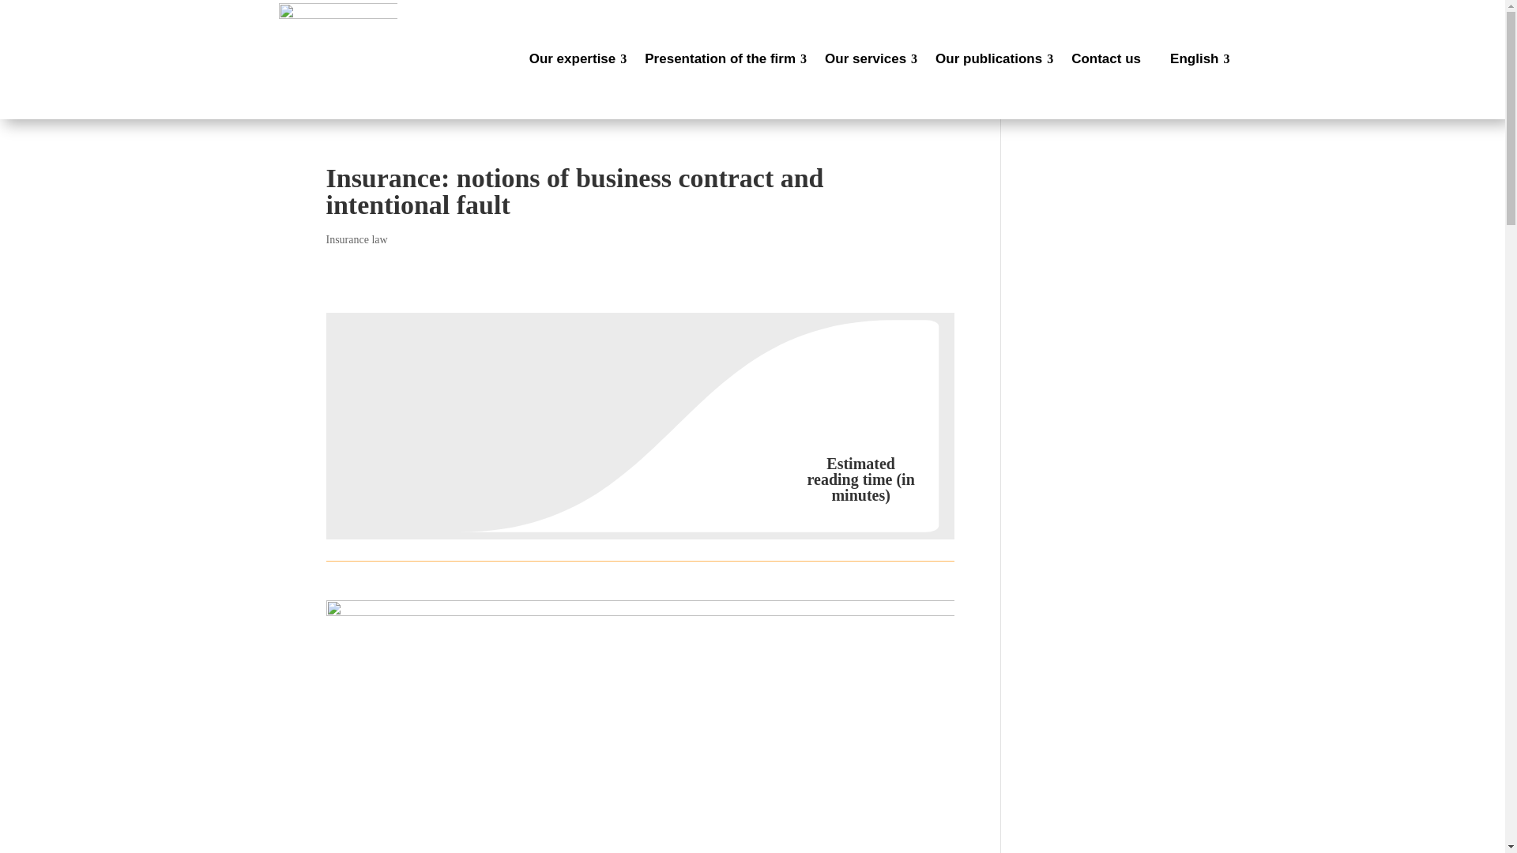 The image size is (1517, 853). What do you see at coordinates (867, 59) in the screenshot?
I see `Our services` at bounding box center [867, 59].